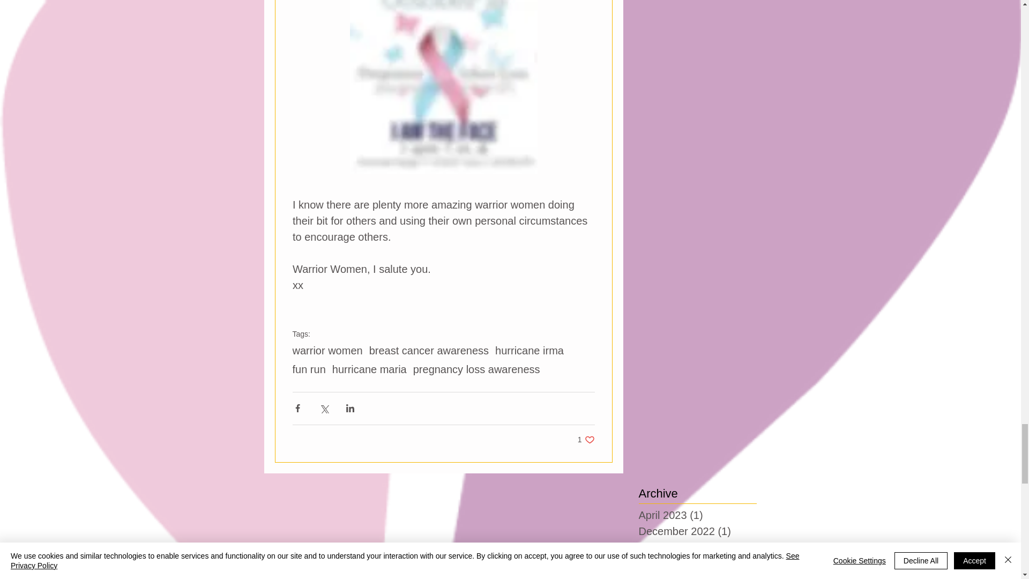  What do you see at coordinates (369, 369) in the screenshot?
I see `hurricane maria` at bounding box center [369, 369].